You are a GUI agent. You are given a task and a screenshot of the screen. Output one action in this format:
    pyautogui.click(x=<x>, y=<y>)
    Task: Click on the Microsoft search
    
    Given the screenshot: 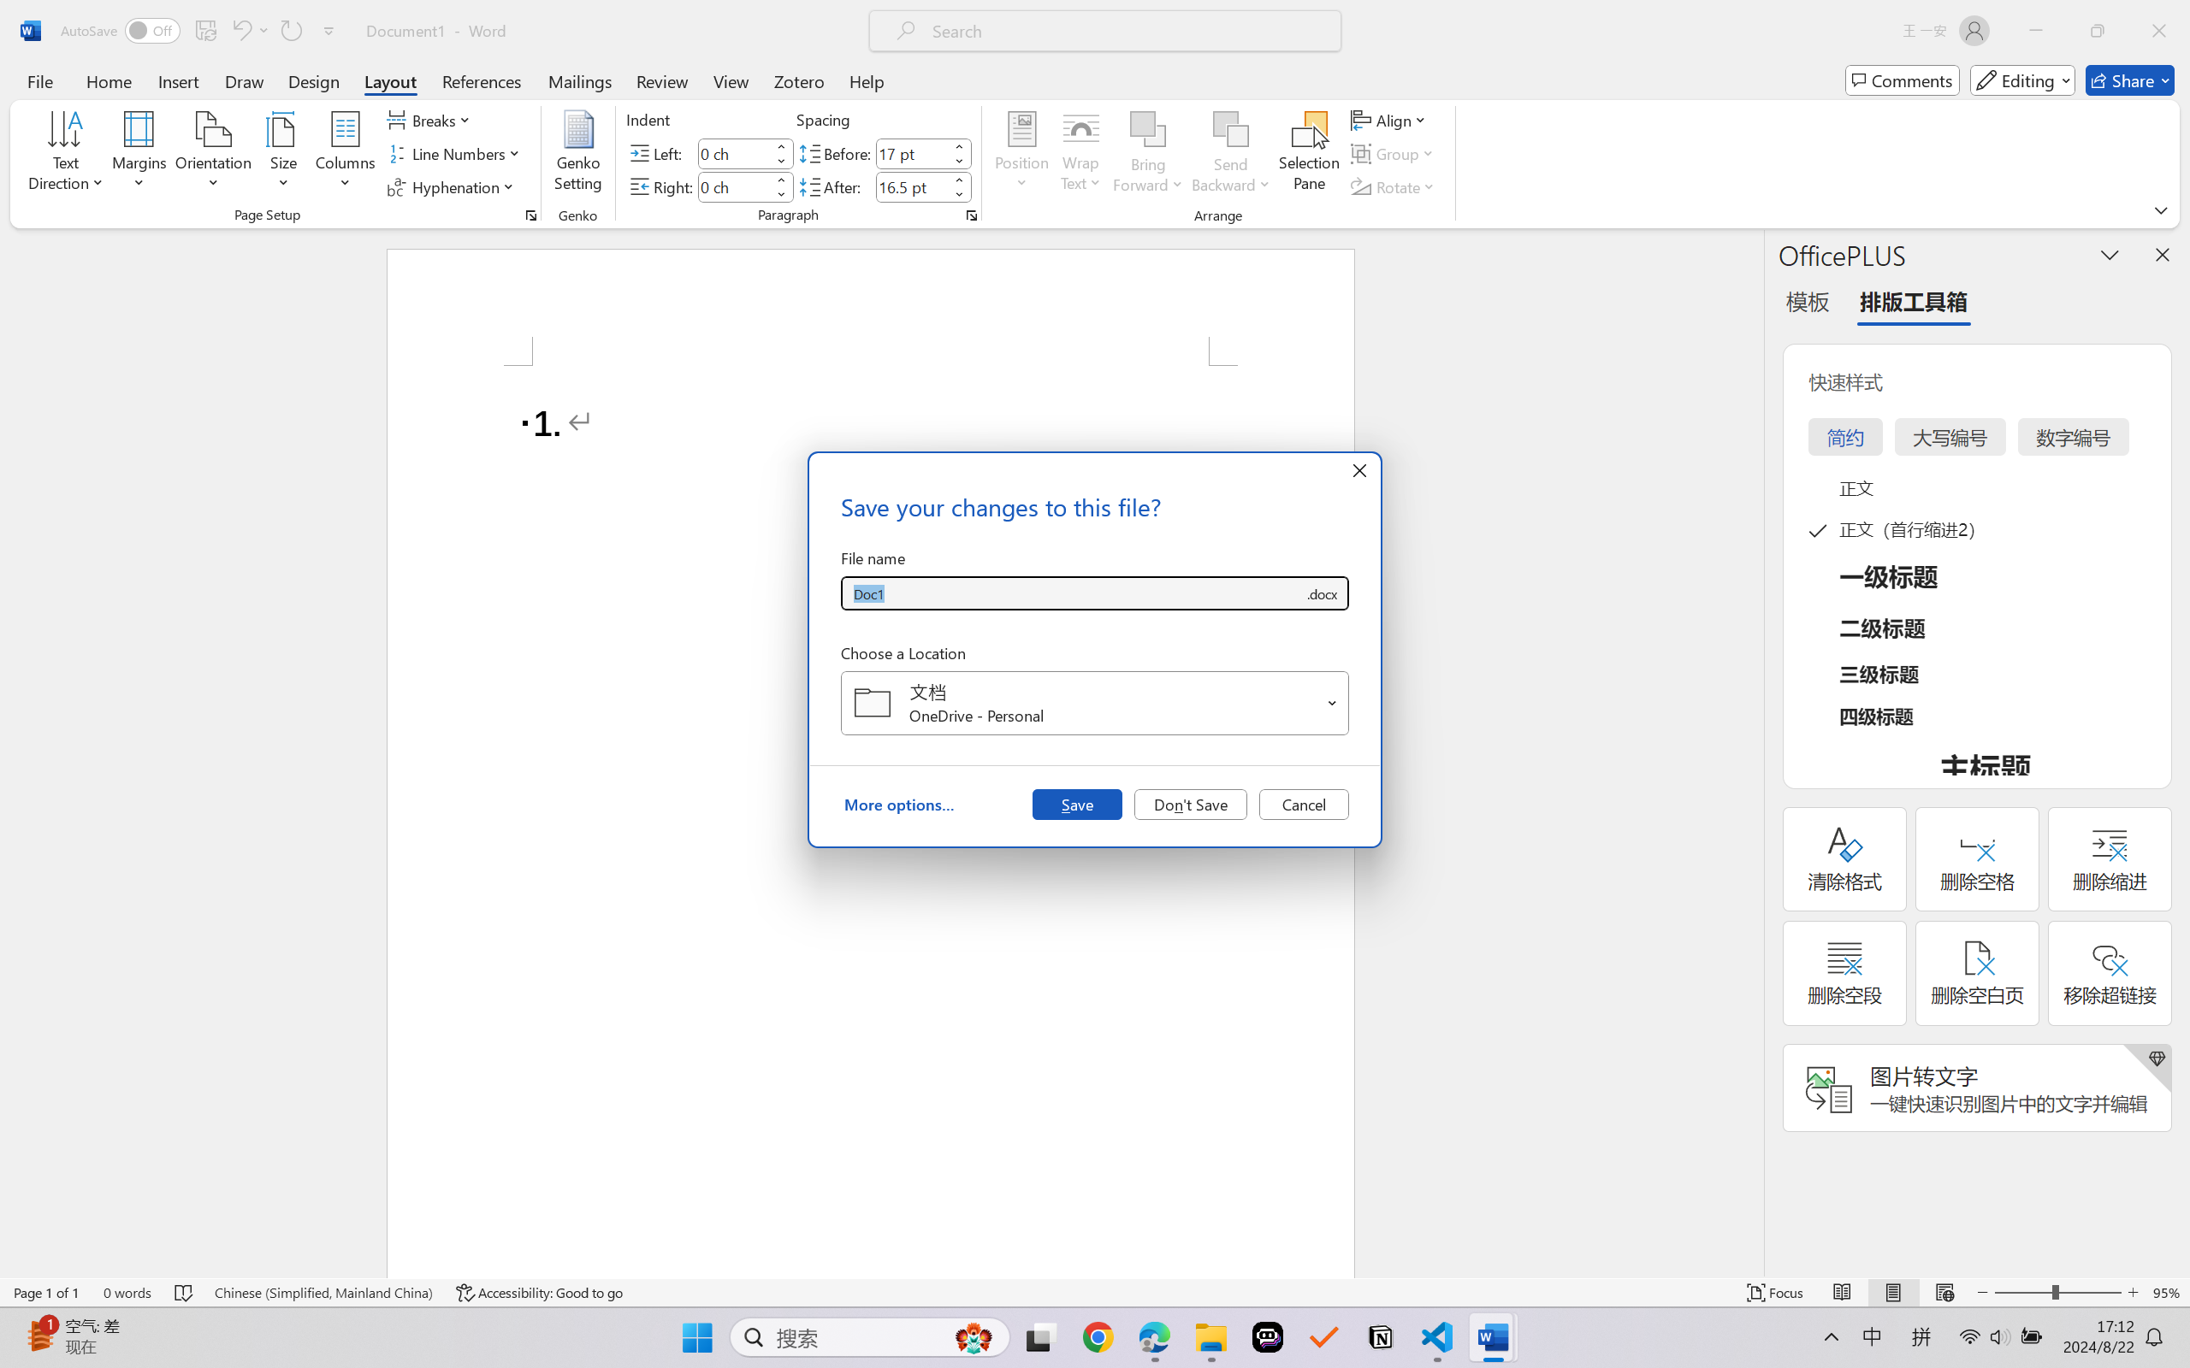 What is the action you would take?
    pyautogui.click(x=1128, y=31)
    